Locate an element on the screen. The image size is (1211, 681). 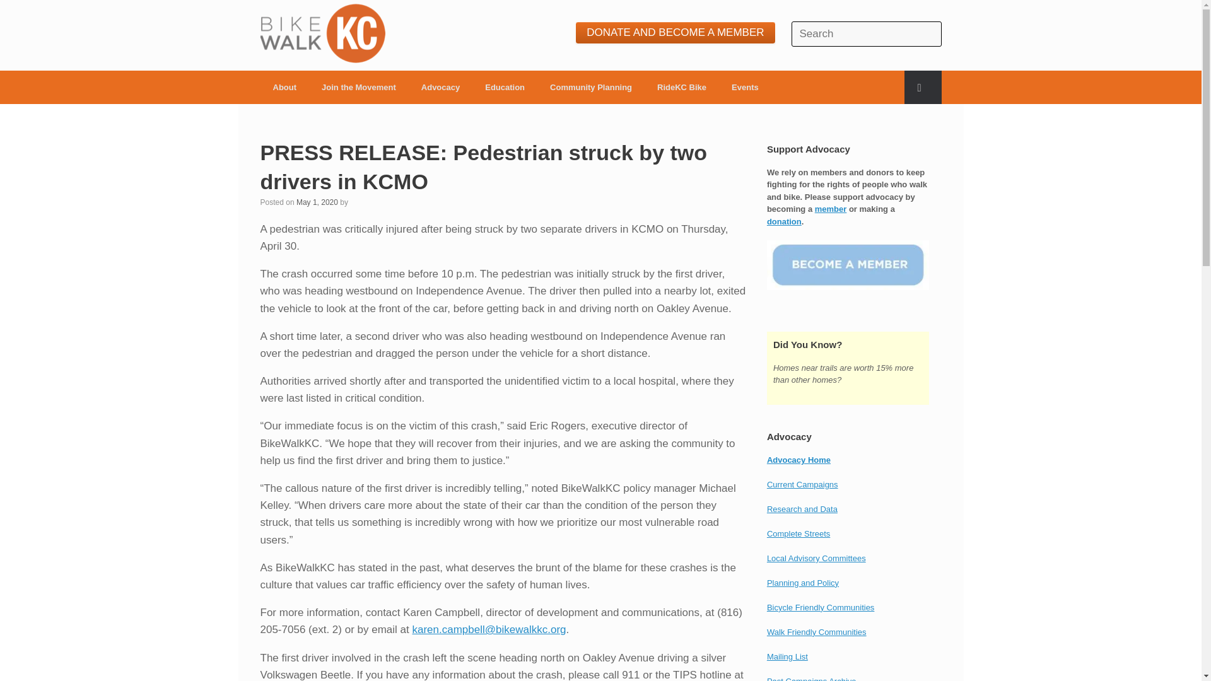
About is located at coordinates (284, 87).